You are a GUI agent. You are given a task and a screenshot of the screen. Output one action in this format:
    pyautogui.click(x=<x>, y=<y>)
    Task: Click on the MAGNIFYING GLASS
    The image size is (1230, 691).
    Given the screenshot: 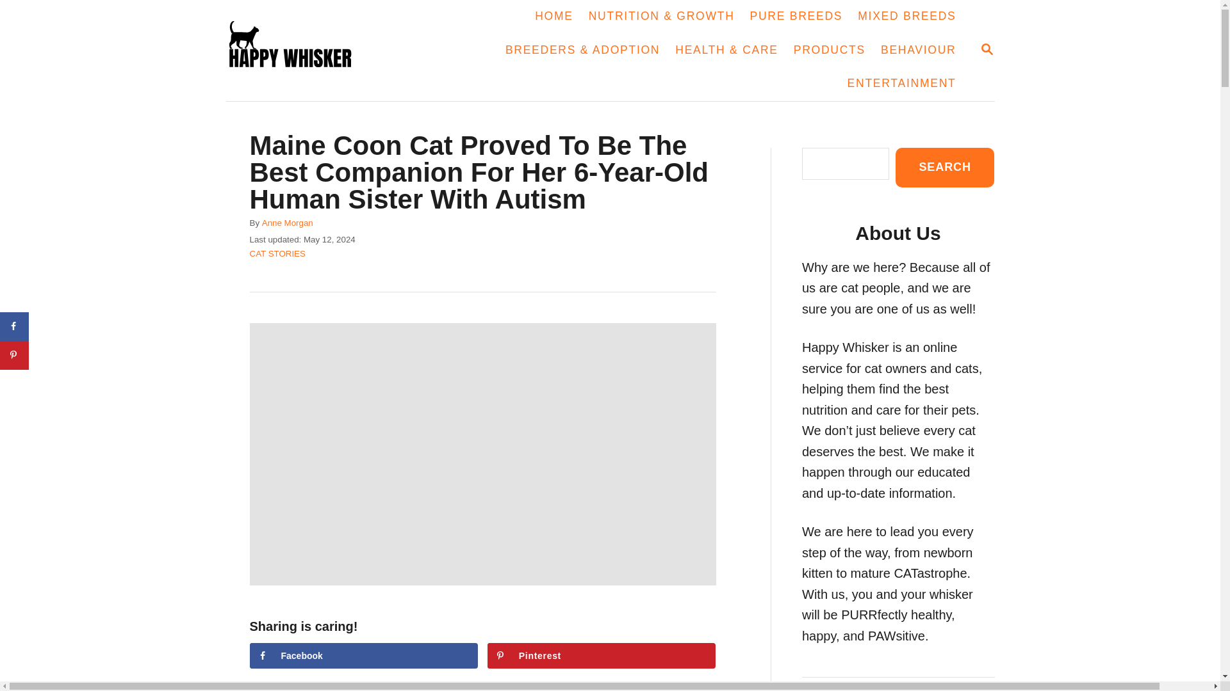 What is the action you would take?
    pyautogui.click(x=944, y=167)
    